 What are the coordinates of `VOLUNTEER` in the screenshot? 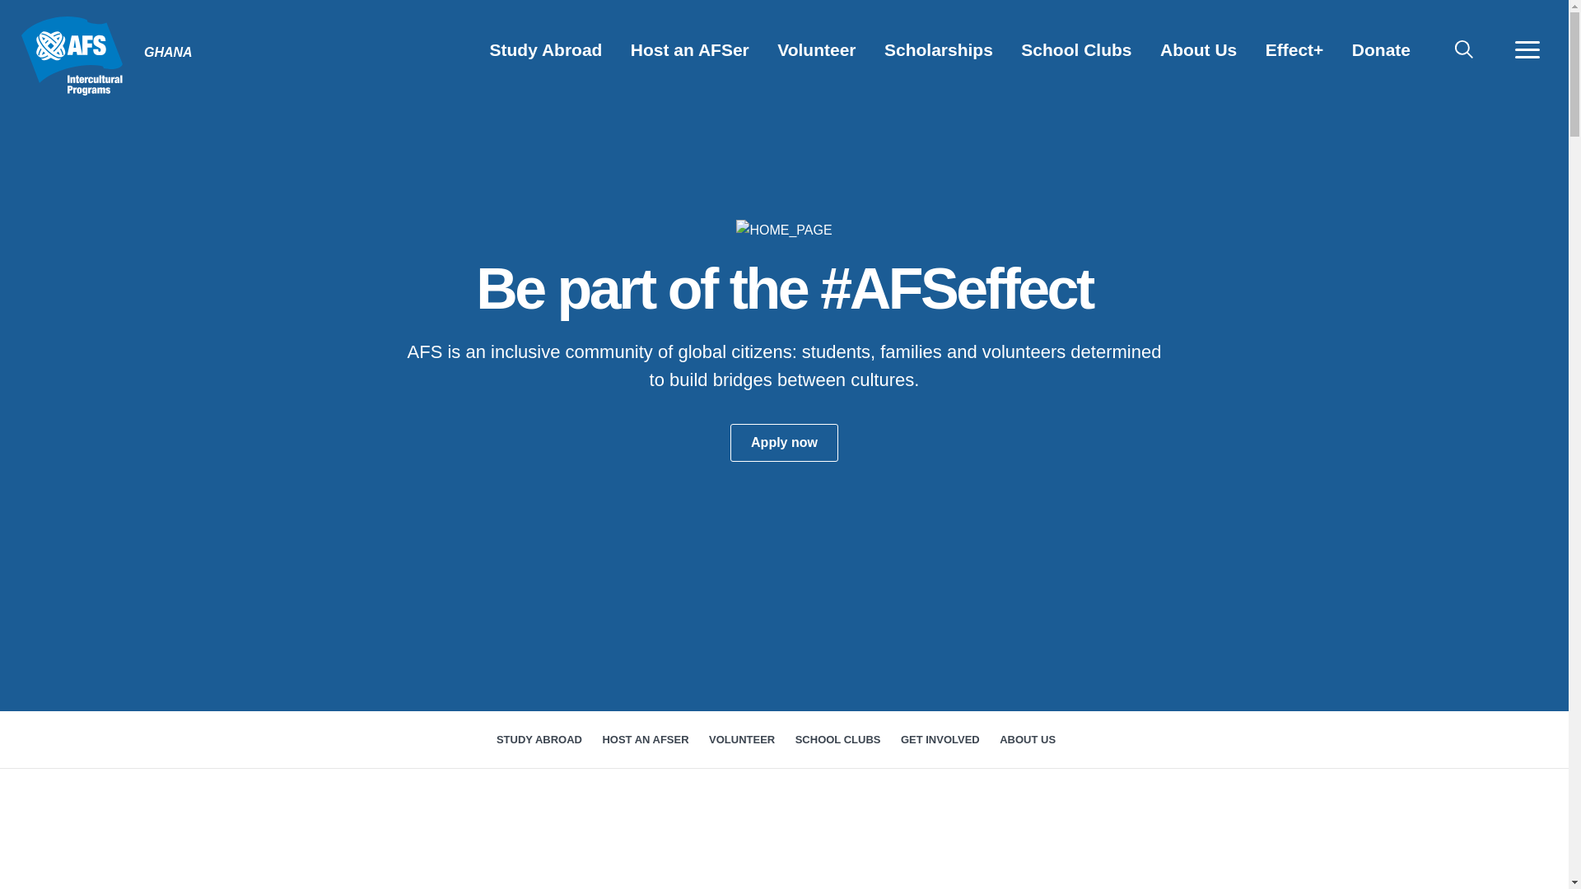 It's located at (741, 740).